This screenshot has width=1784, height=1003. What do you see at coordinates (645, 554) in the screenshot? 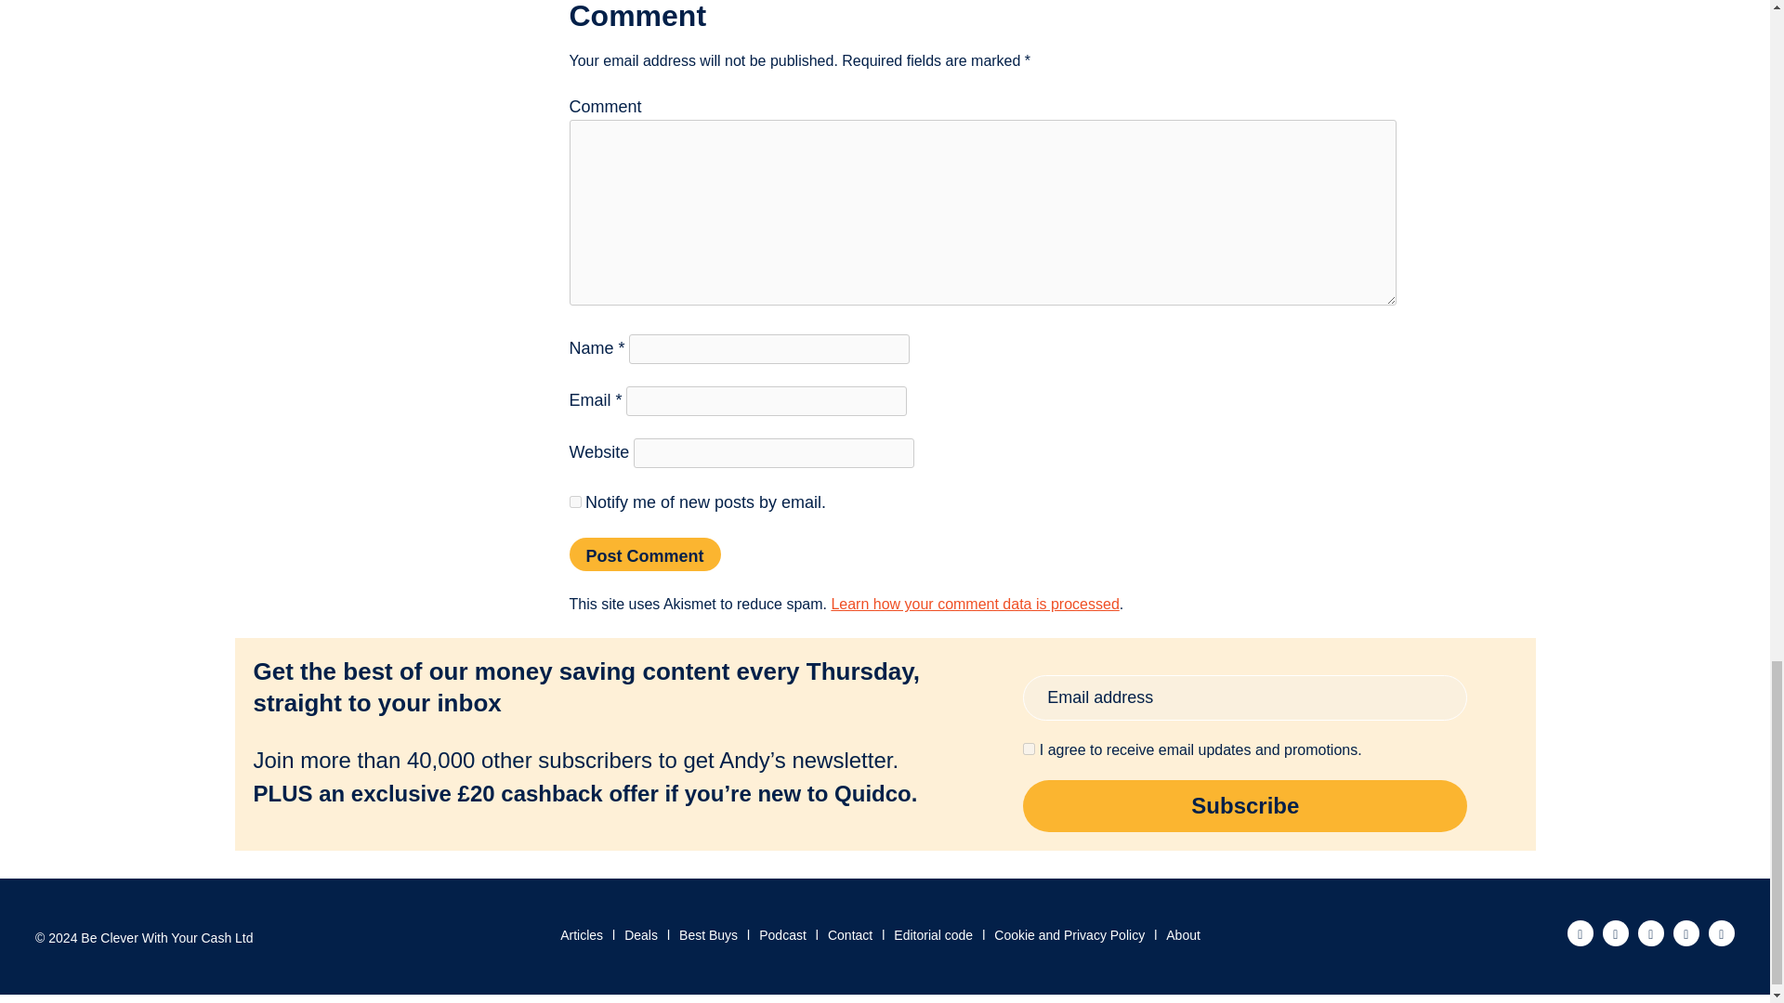
I see `Post Comment` at bounding box center [645, 554].